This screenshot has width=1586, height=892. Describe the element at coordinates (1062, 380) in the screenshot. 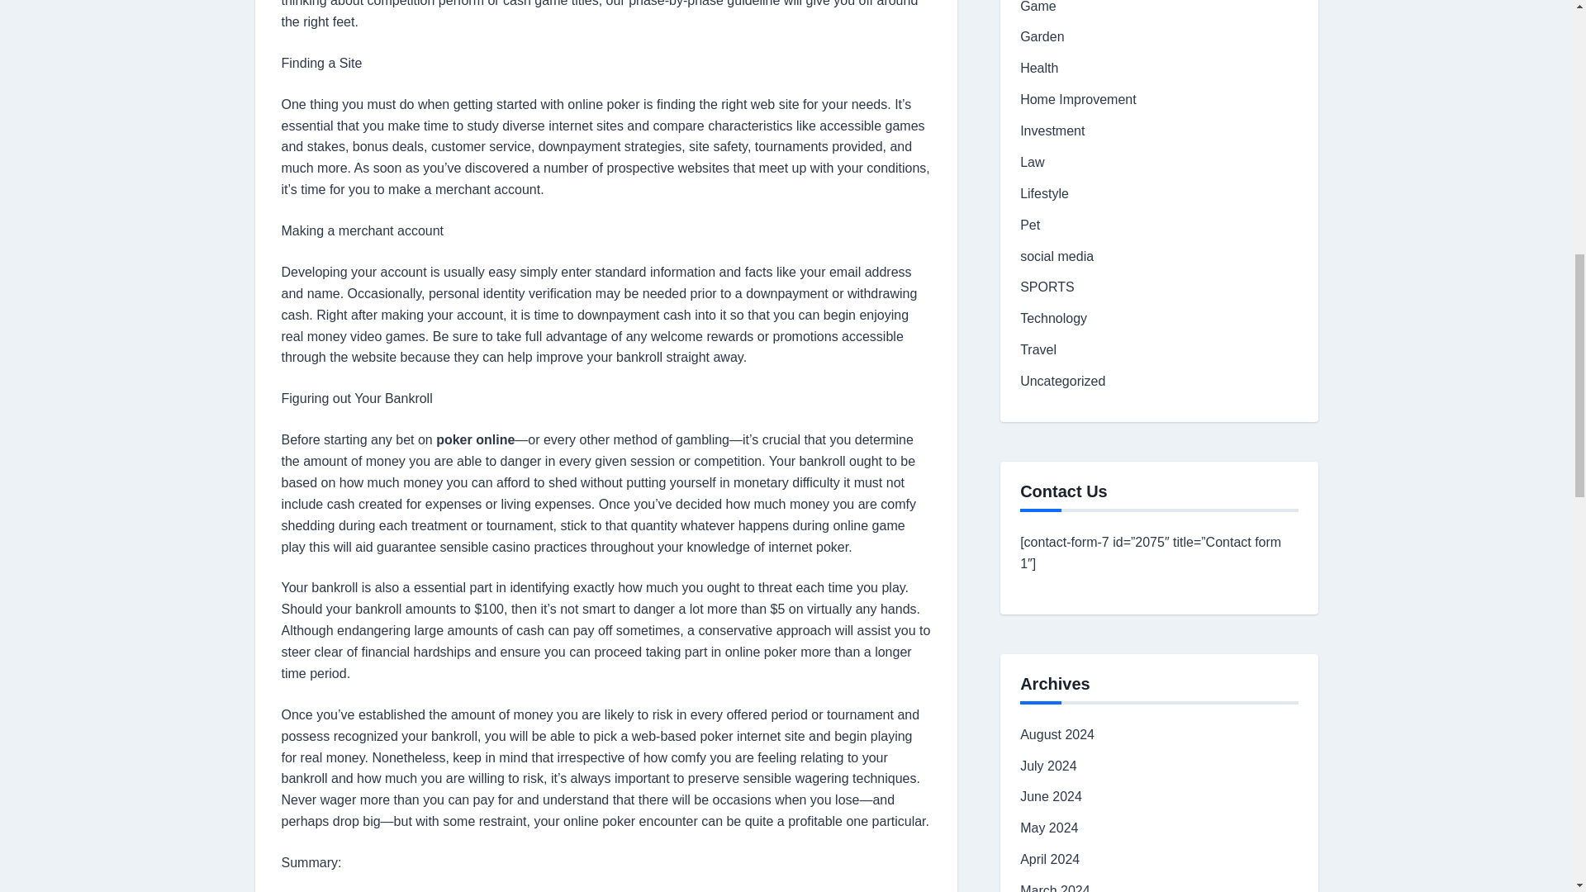

I see `Uncategorized` at that location.